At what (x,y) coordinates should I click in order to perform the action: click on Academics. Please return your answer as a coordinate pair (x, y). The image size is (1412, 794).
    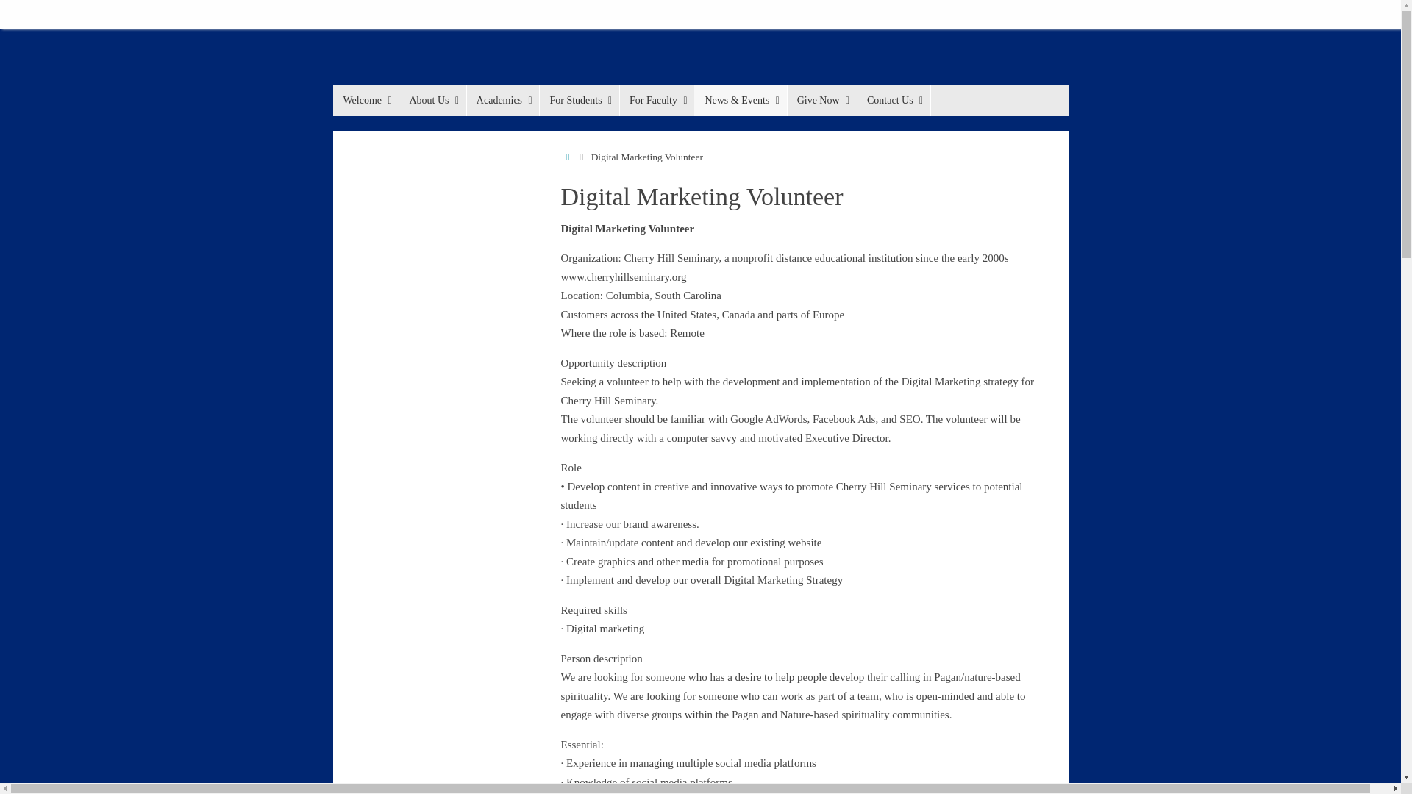
    Looking at the image, I should click on (502, 100).